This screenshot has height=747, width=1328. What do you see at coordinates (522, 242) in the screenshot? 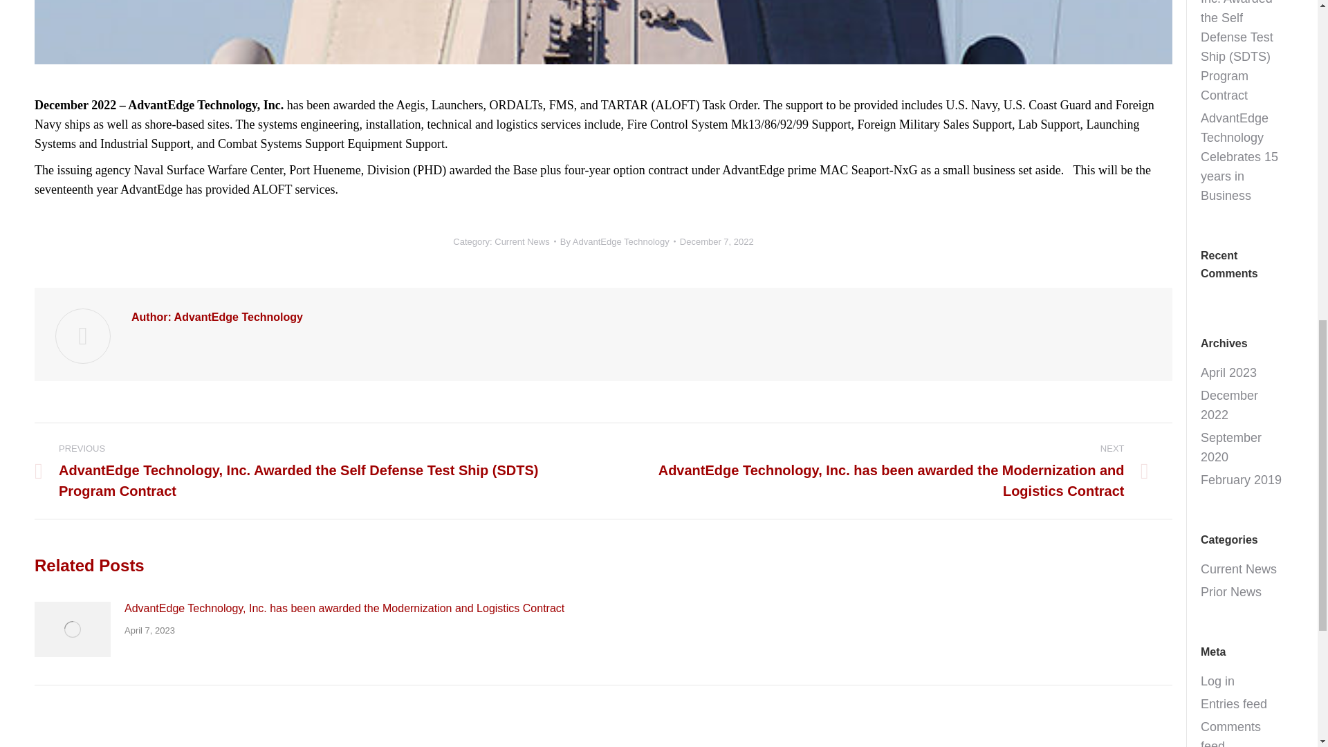
I see `Current News` at bounding box center [522, 242].